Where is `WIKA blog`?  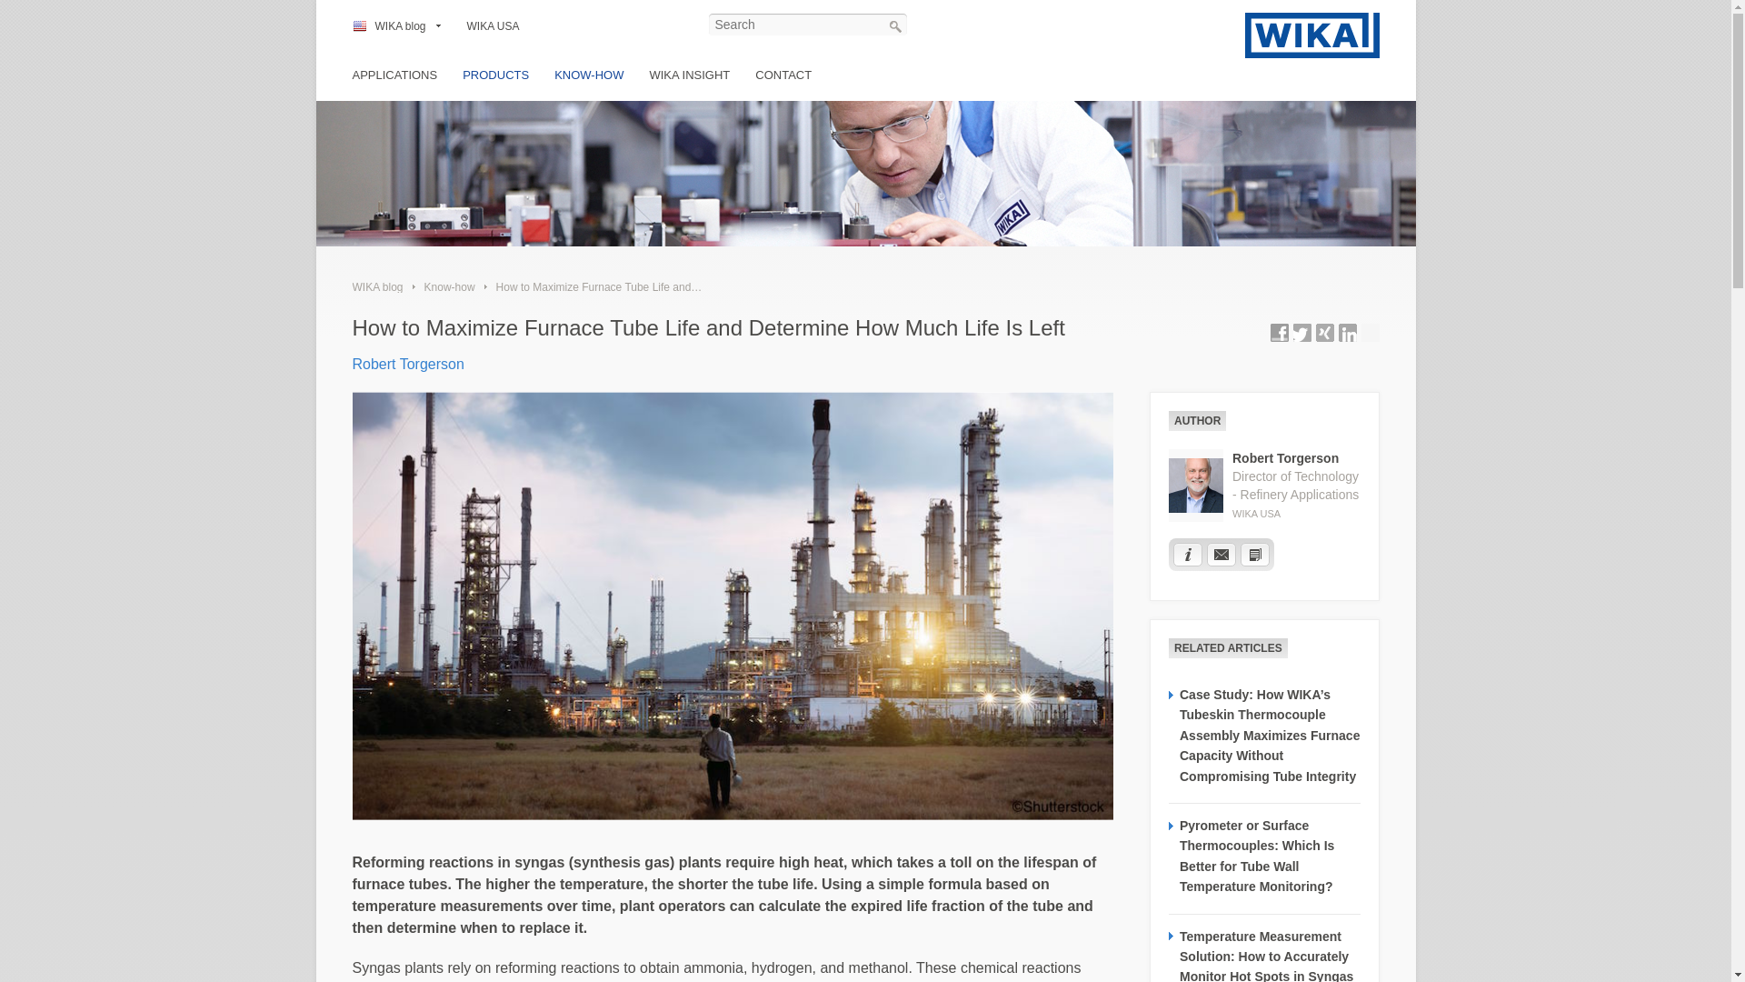 WIKA blog is located at coordinates (396, 26).